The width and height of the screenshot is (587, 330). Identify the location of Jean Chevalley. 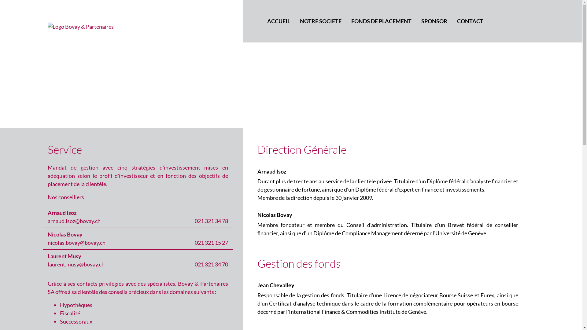
(277, 285).